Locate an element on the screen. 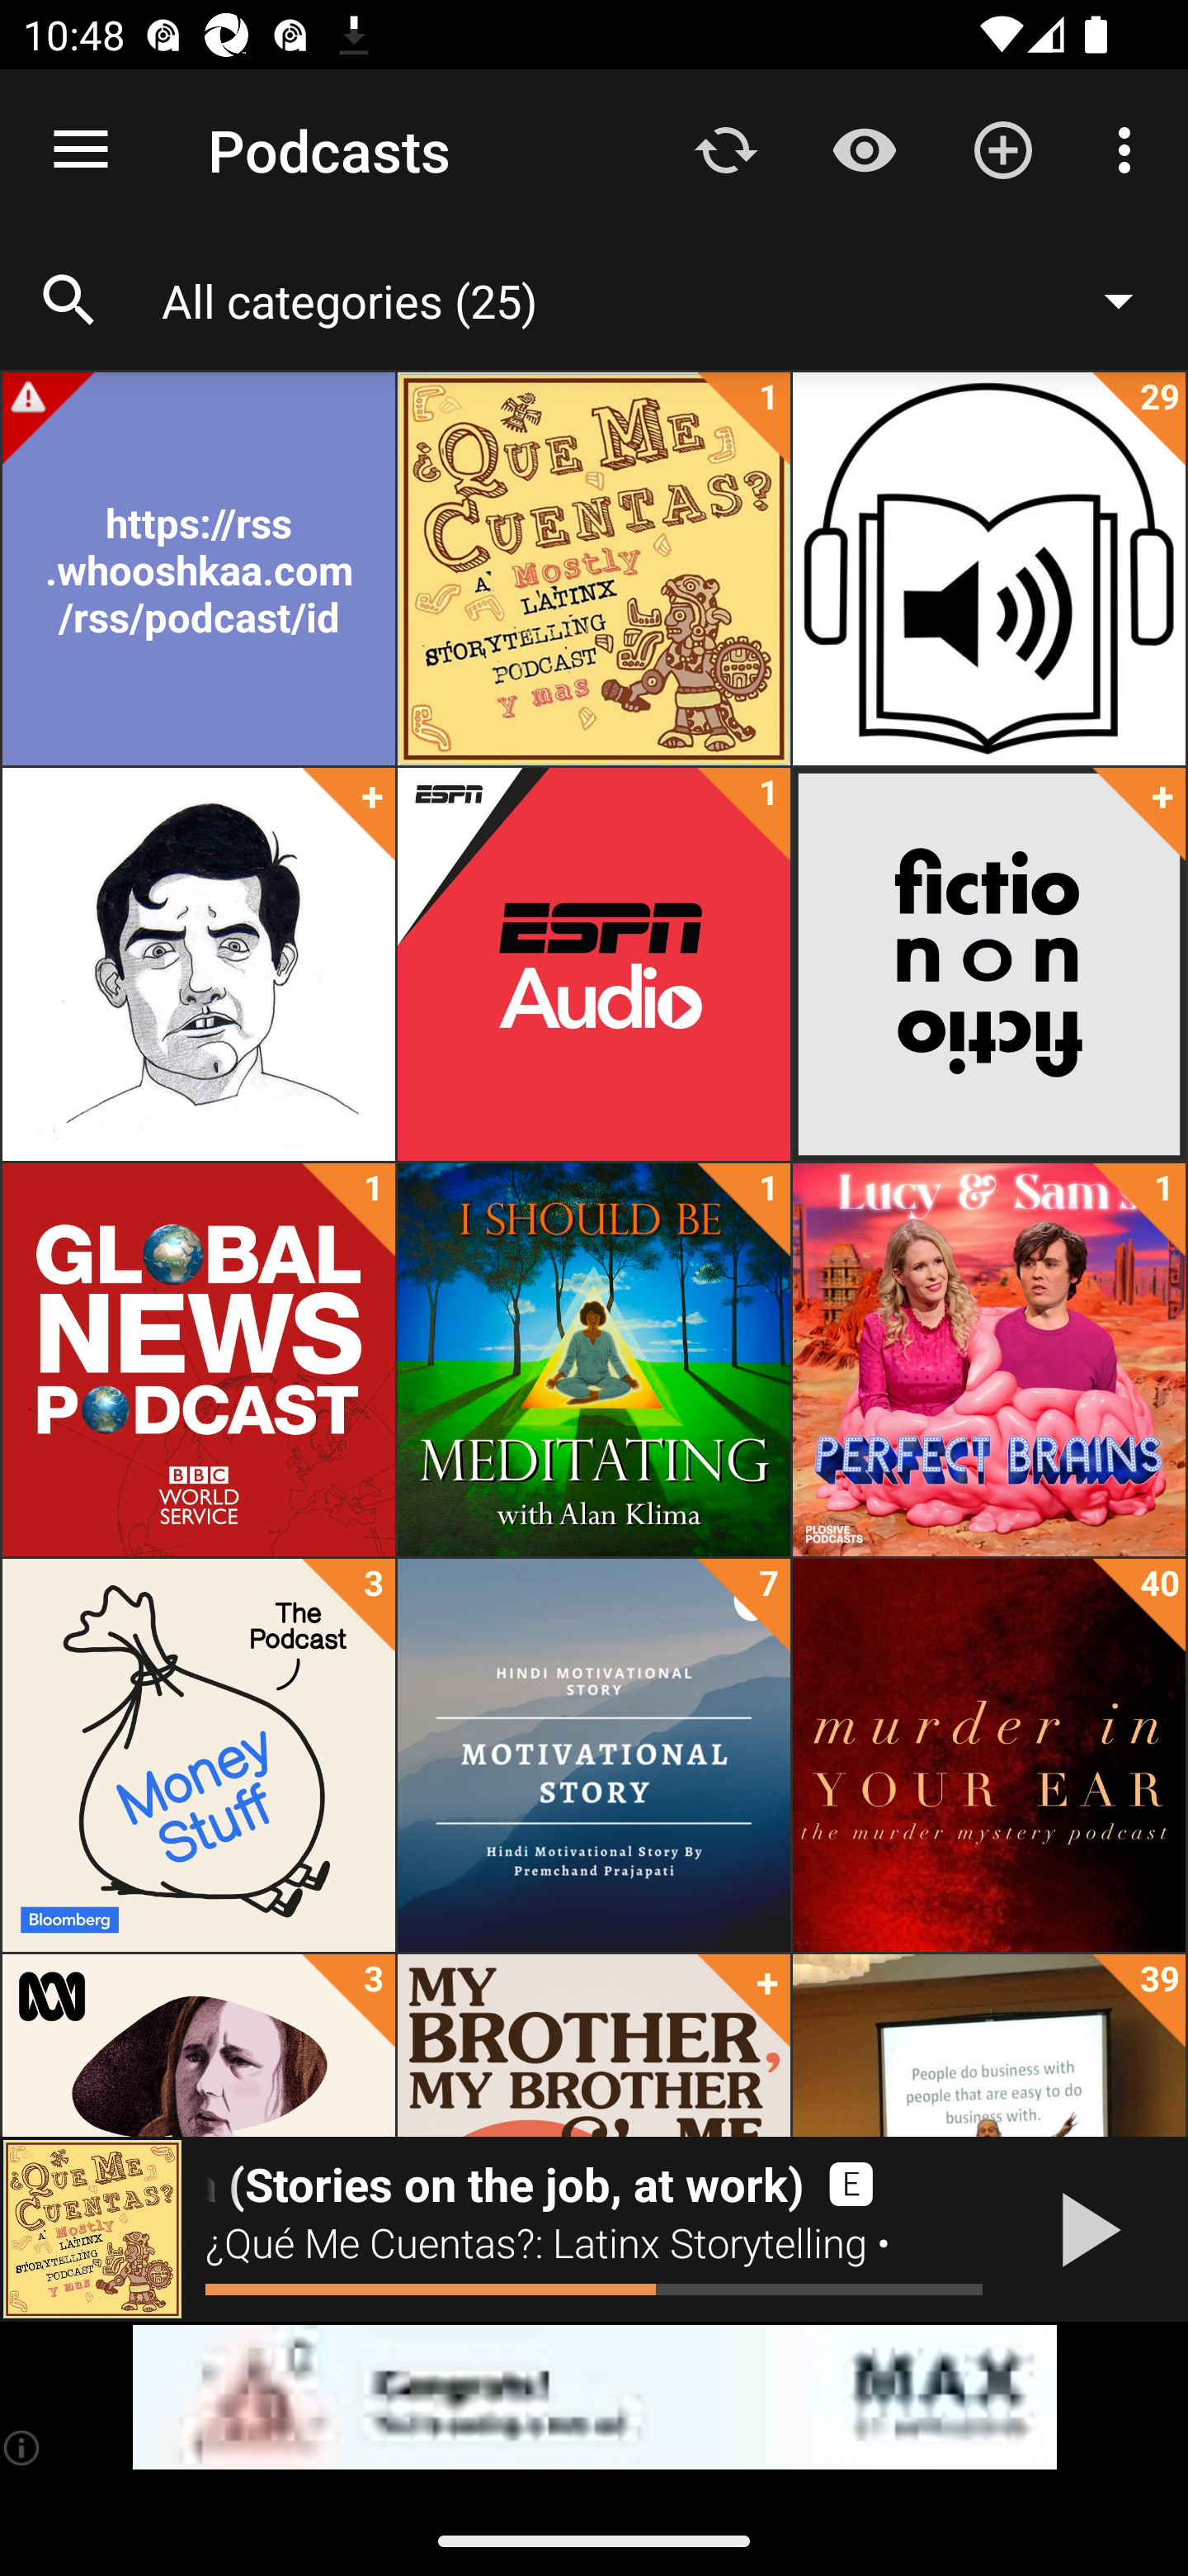  app-monetization is located at coordinates (594, 2398).